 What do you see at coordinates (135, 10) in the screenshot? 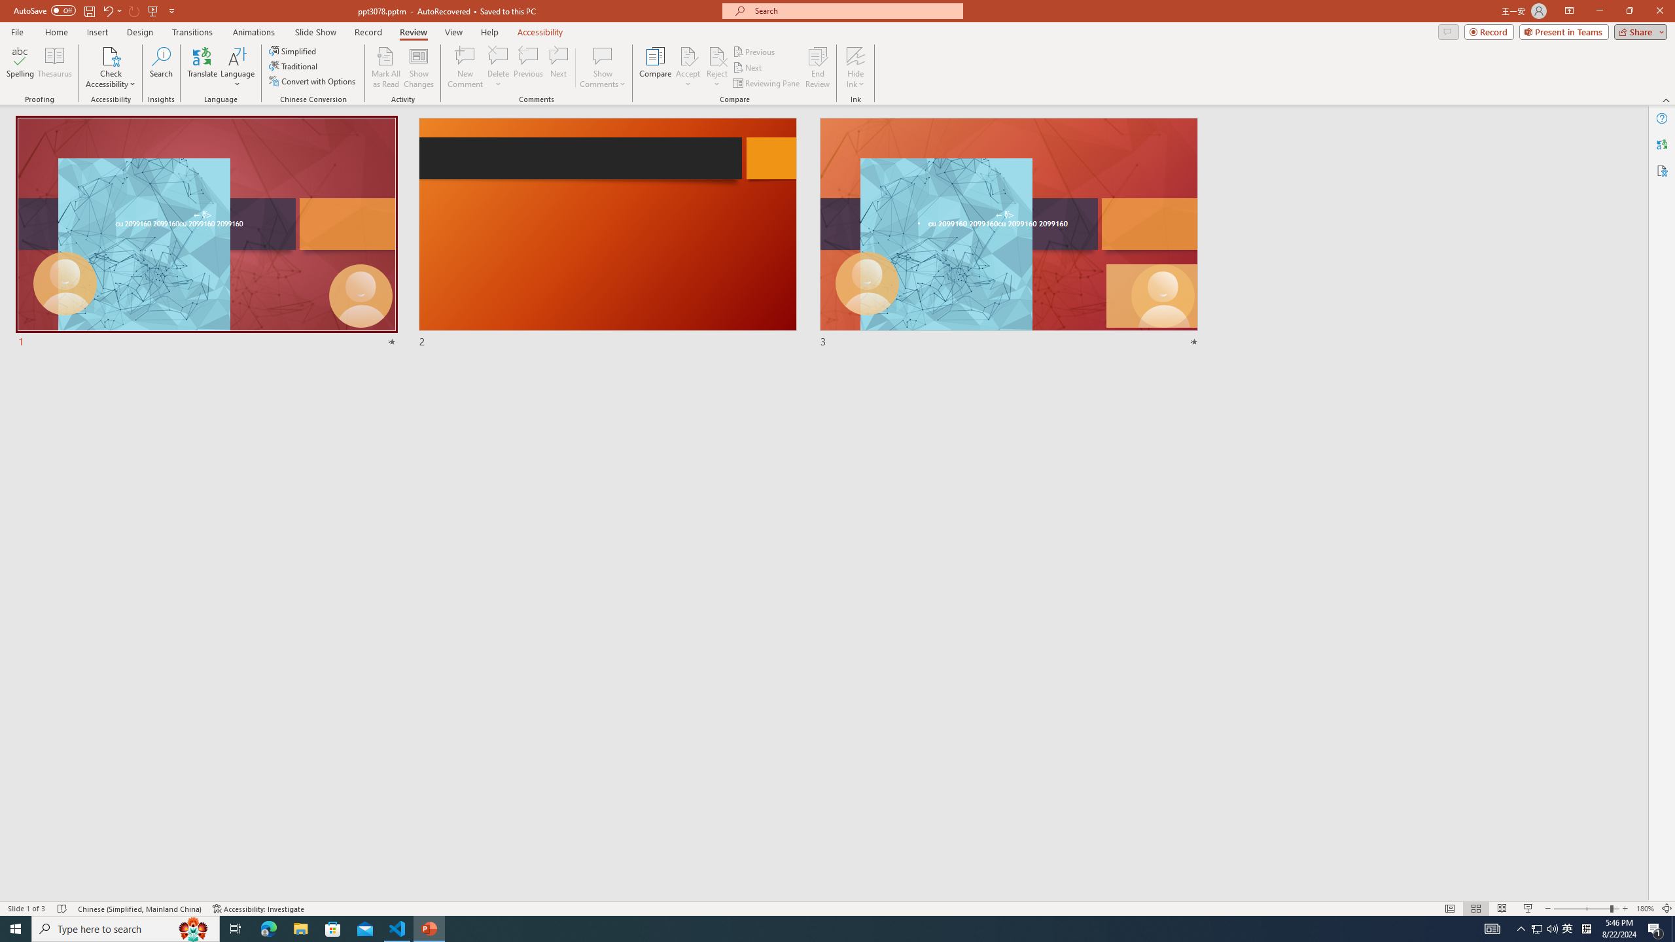
I see `Redo` at bounding box center [135, 10].